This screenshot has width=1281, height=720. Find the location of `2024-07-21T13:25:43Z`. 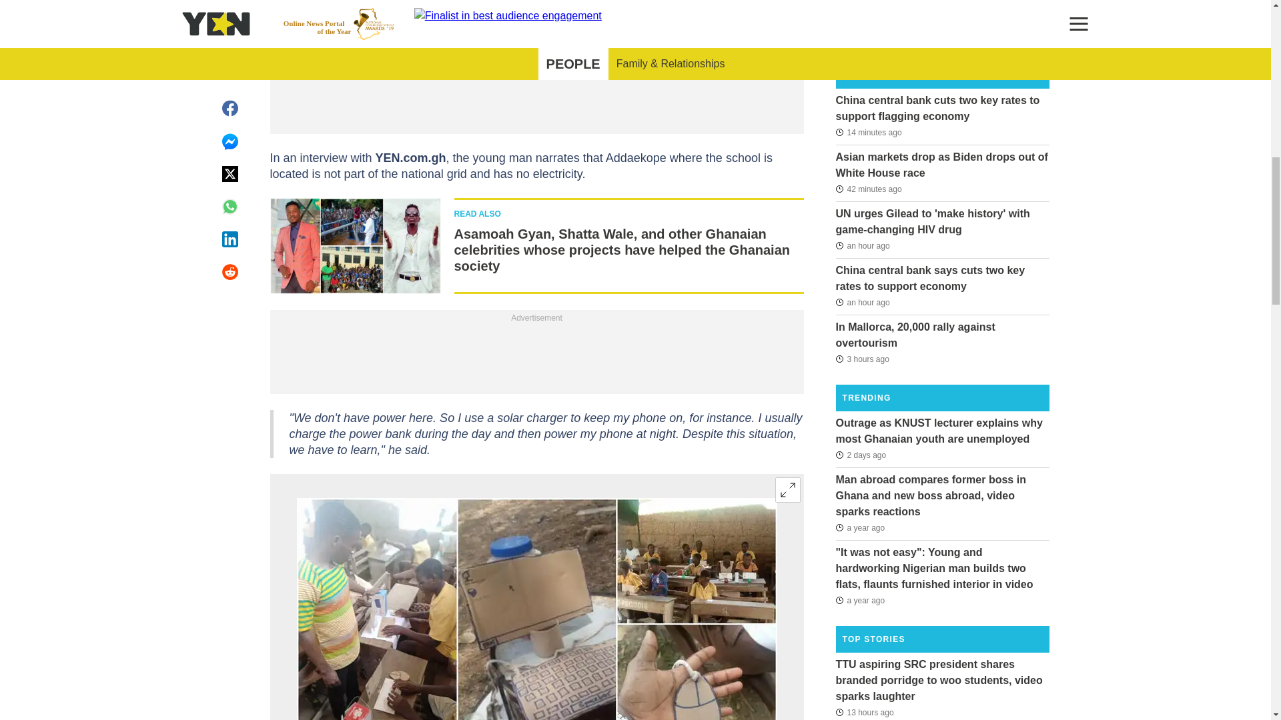

2024-07-21T13:25:43Z is located at coordinates (863, 712).